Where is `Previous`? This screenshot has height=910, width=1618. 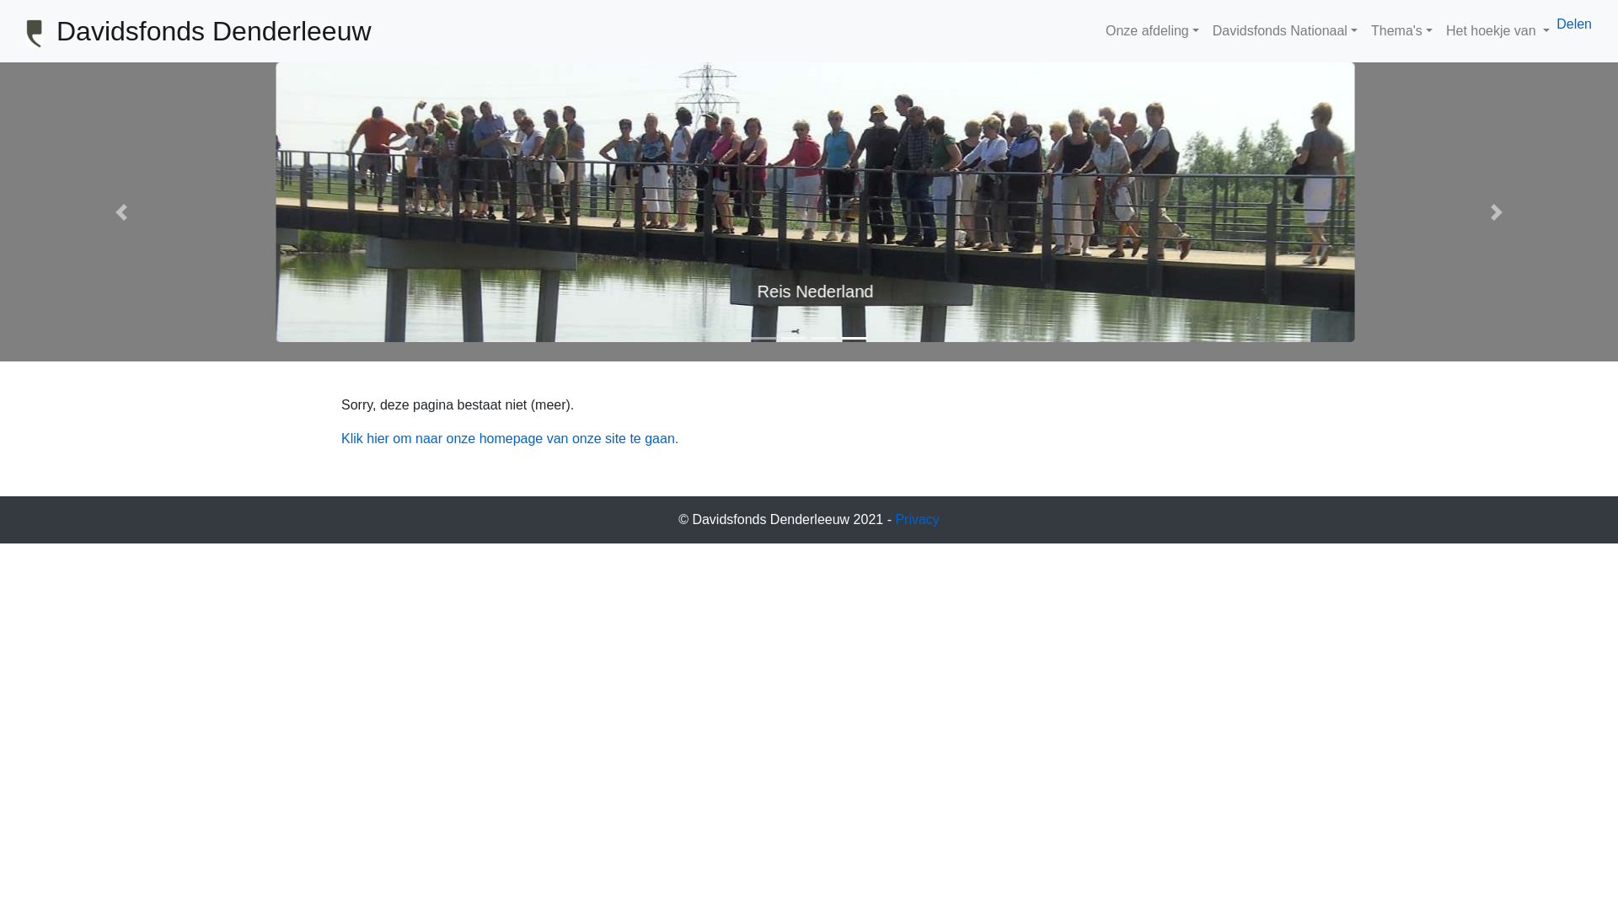
Previous is located at coordinates (121, 212).